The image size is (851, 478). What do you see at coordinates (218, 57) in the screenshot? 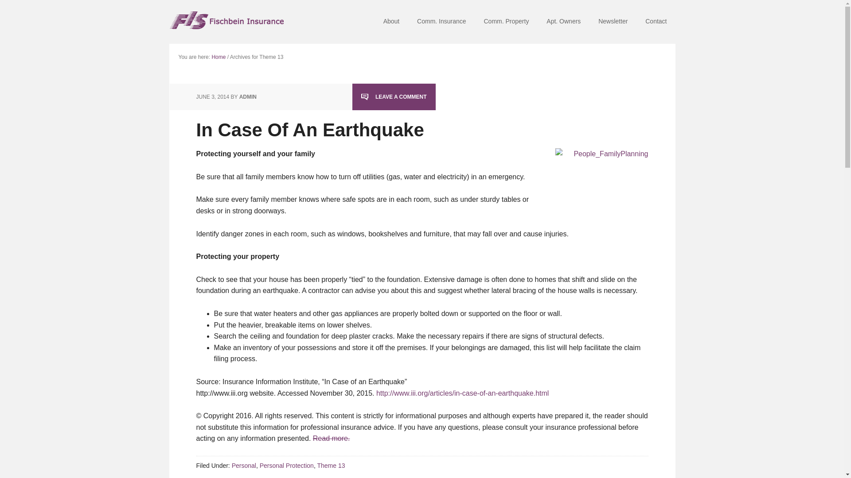
I see `Home` at bounding box center [218, 57].